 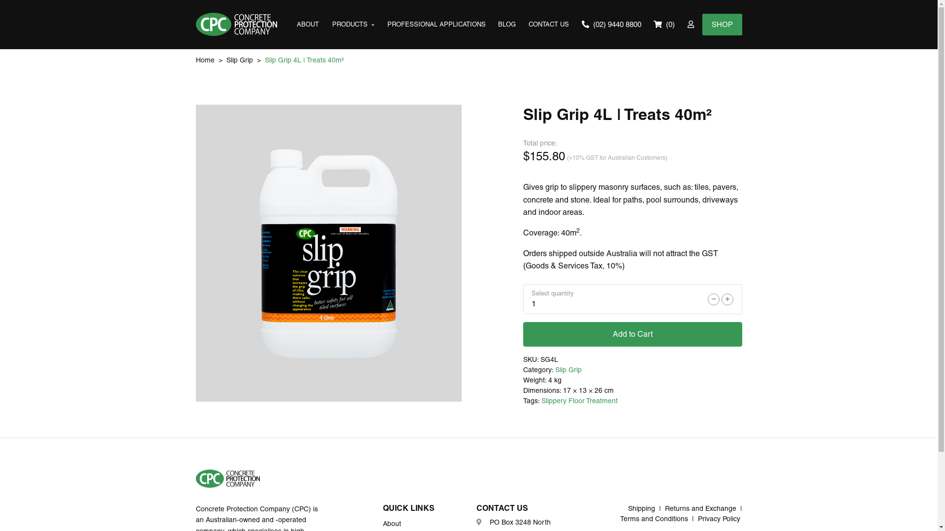 What do you see at coordinates (353, 25) in the screenshot?
I see `PRODUCTS` at bounding box center [353, 25].